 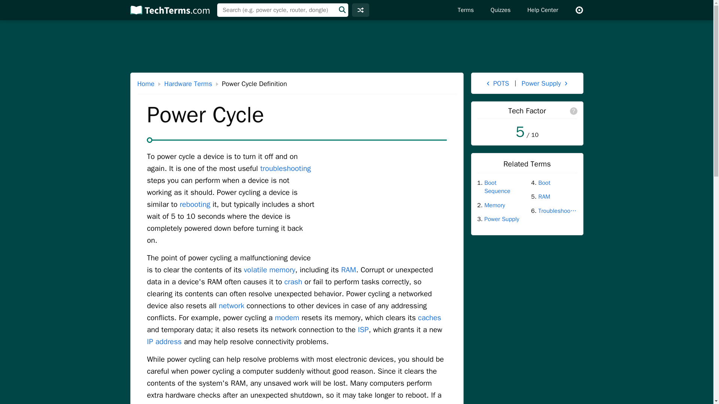 I want to click on ISP, so click(x=363, y=330).